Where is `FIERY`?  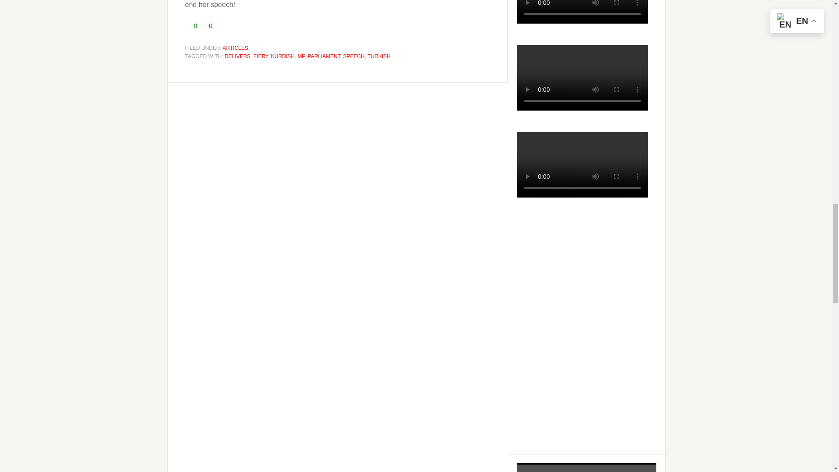 FIERY is located at coordinates (260, 56).